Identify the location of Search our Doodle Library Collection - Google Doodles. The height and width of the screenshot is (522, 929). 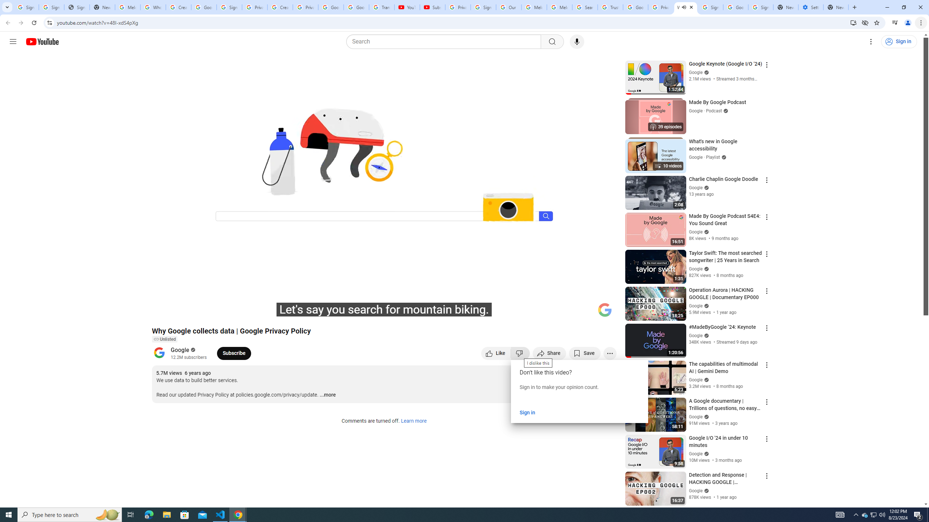
(585, 7).